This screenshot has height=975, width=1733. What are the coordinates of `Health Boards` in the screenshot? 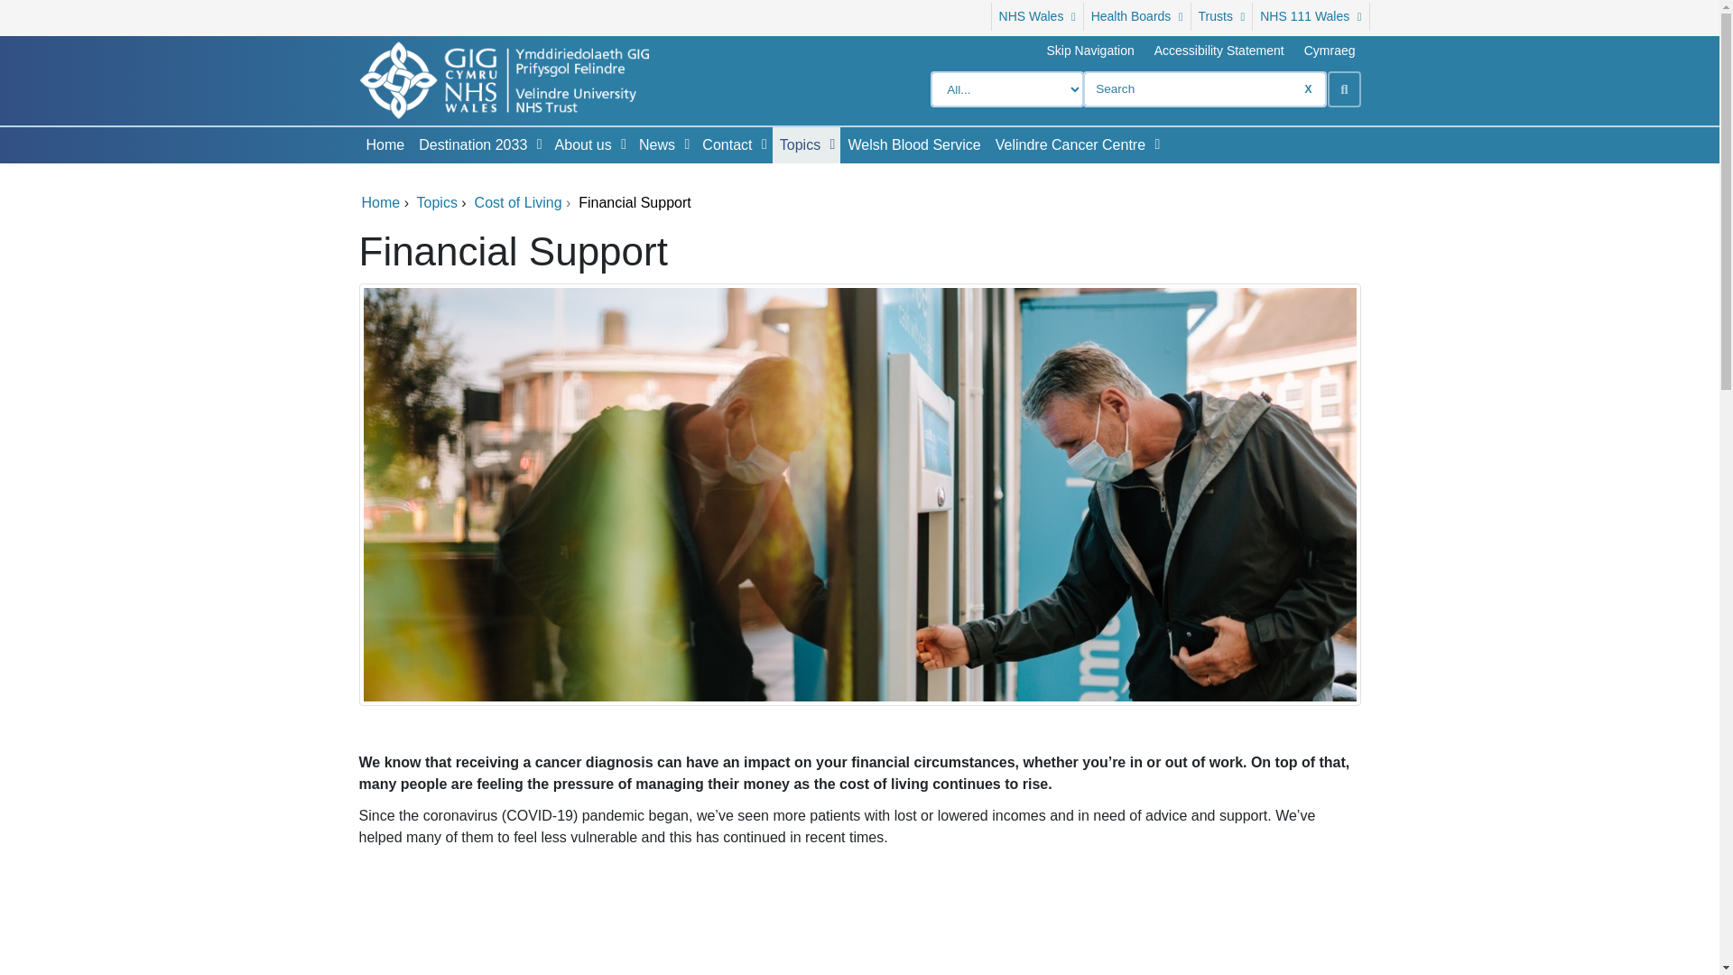 It's located at (1137, 16).